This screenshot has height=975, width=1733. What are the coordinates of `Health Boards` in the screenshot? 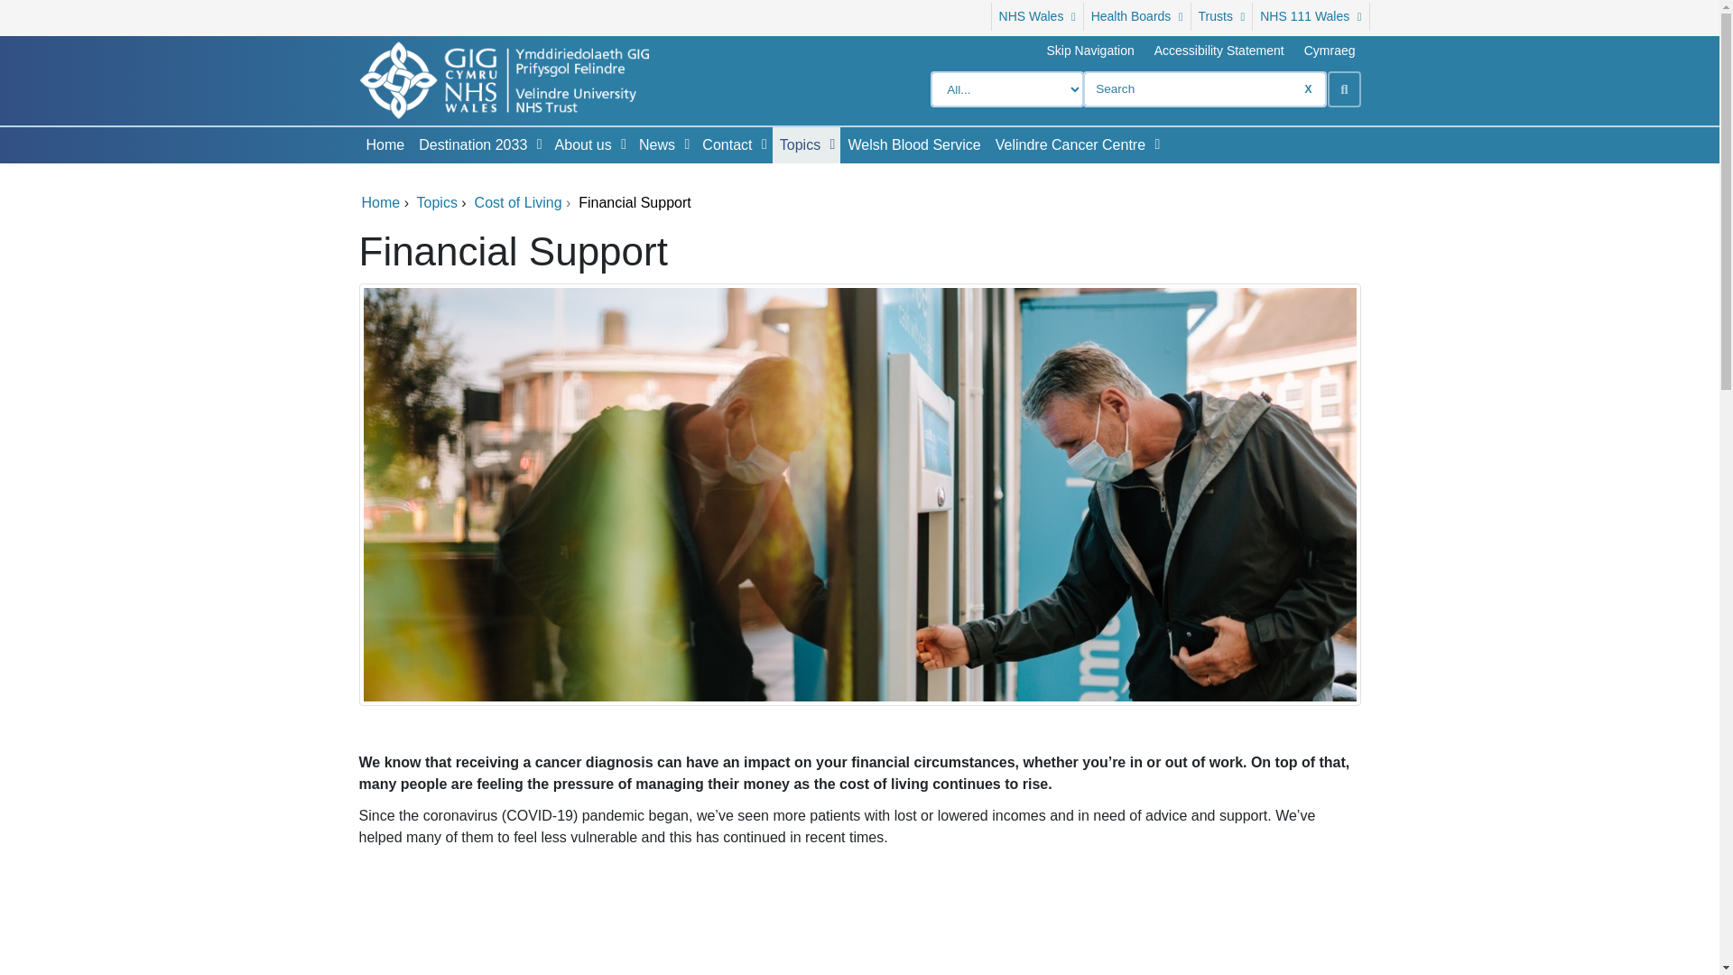 It's located at (1137, 16).